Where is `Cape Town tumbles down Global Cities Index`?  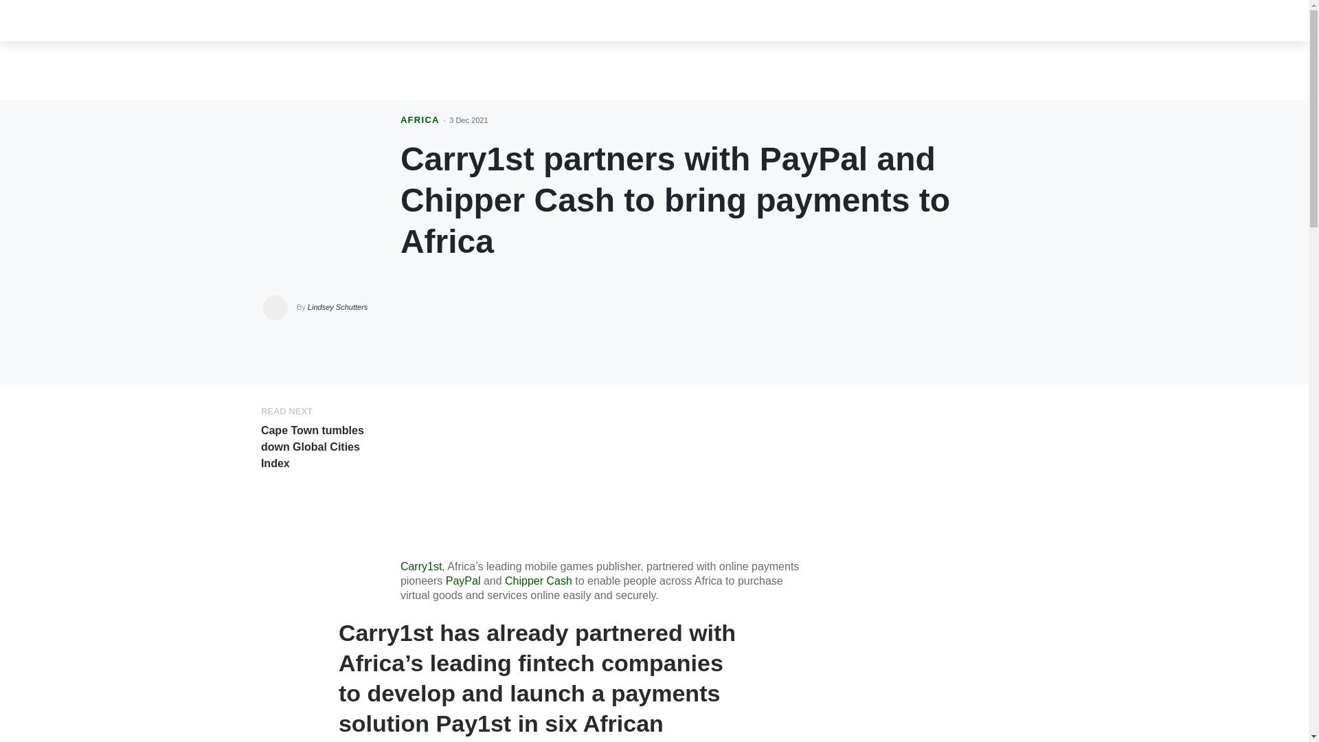
Cape Town tumbles down Global Cities Index is located at coordinates (312, 447).